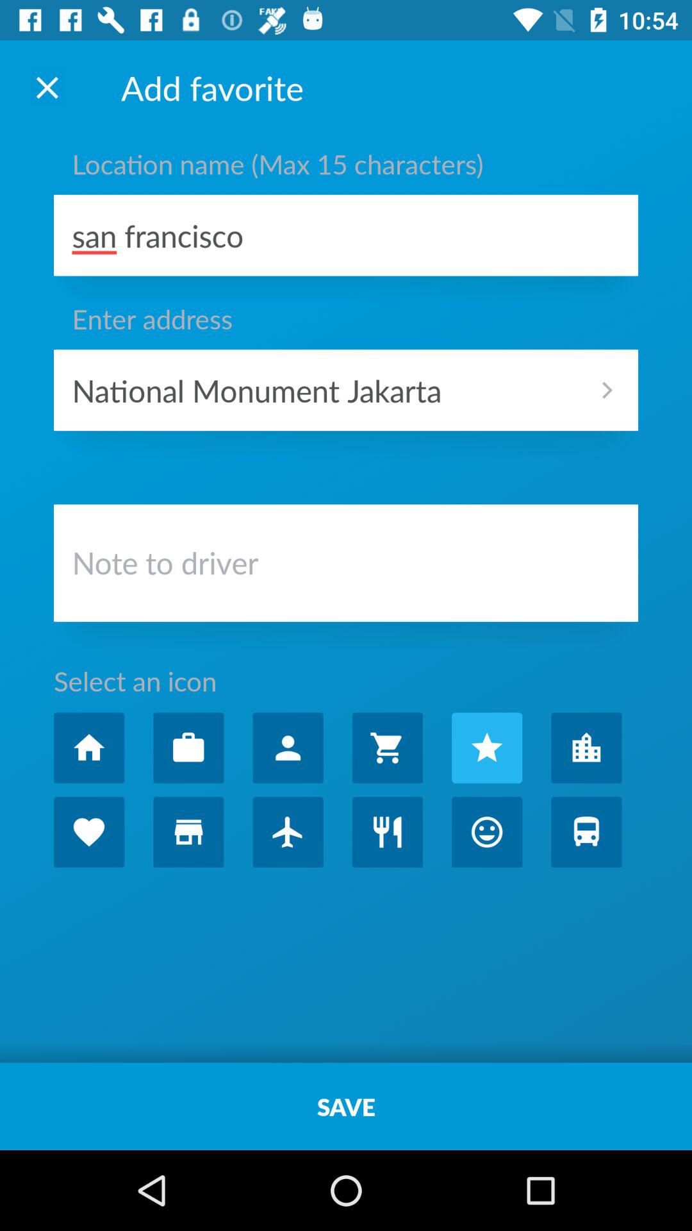 This screenshot has height=1231, width=692. What do you see at coordinates (89, 748) in the screenshot?
I see `home button` at bounding box center [89, 748].